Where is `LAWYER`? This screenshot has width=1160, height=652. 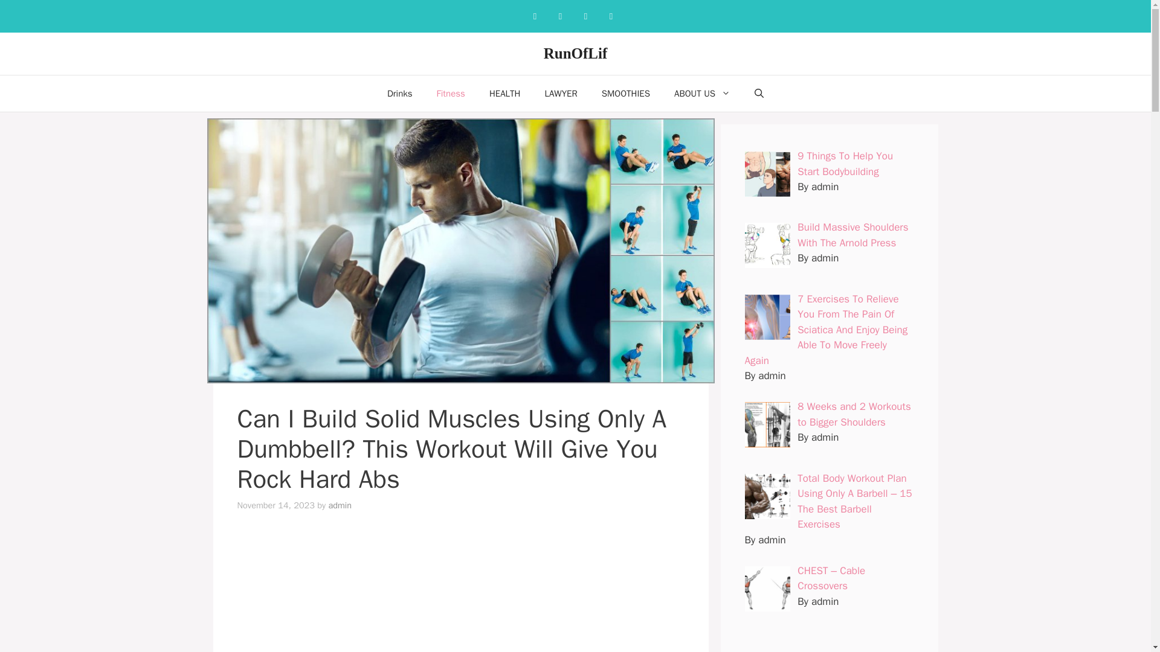
LAWYER is located at coordinates (561, 93).